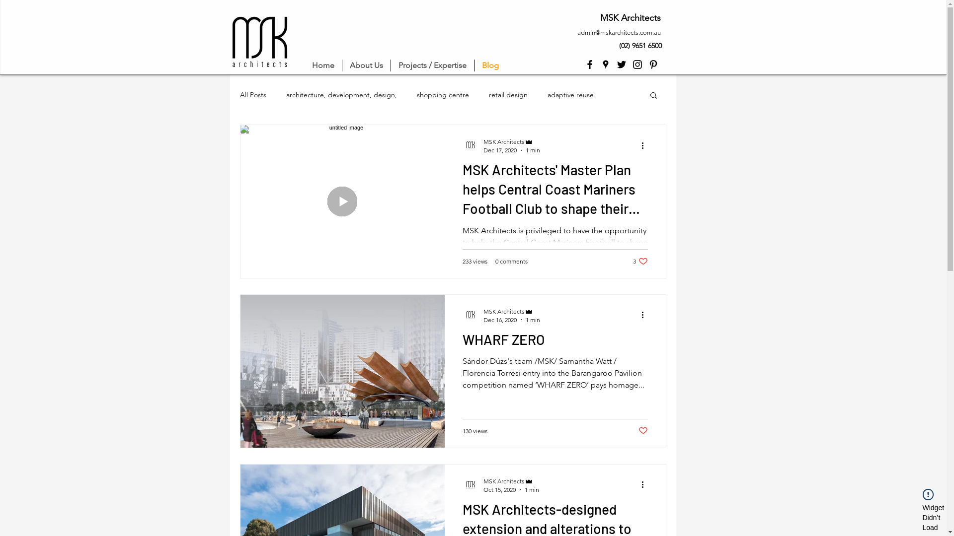 This screenshot has width=954, height=536. Describe the element at coordinates (619, 33) in the screenshot. I see `admin@mskarchitects.com.au` at that location.